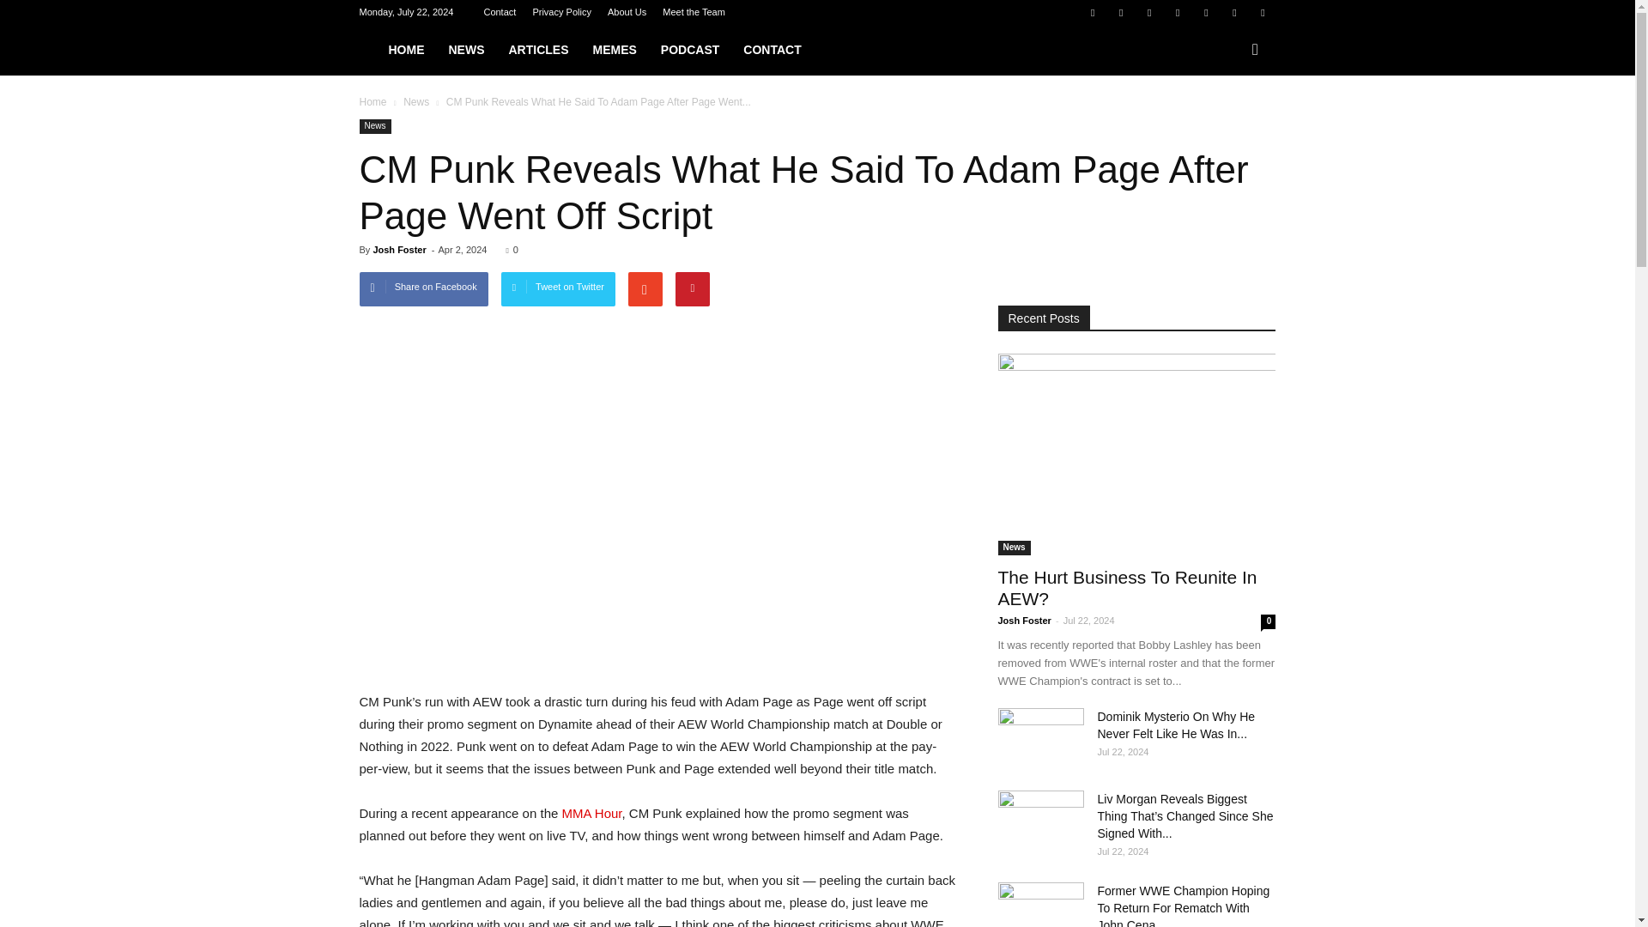 This screenshot has width=1648, height=927. What do you see at coordinates (405, 50) in the screenshot?
I see `HOME` at bounding box center [405, 50].